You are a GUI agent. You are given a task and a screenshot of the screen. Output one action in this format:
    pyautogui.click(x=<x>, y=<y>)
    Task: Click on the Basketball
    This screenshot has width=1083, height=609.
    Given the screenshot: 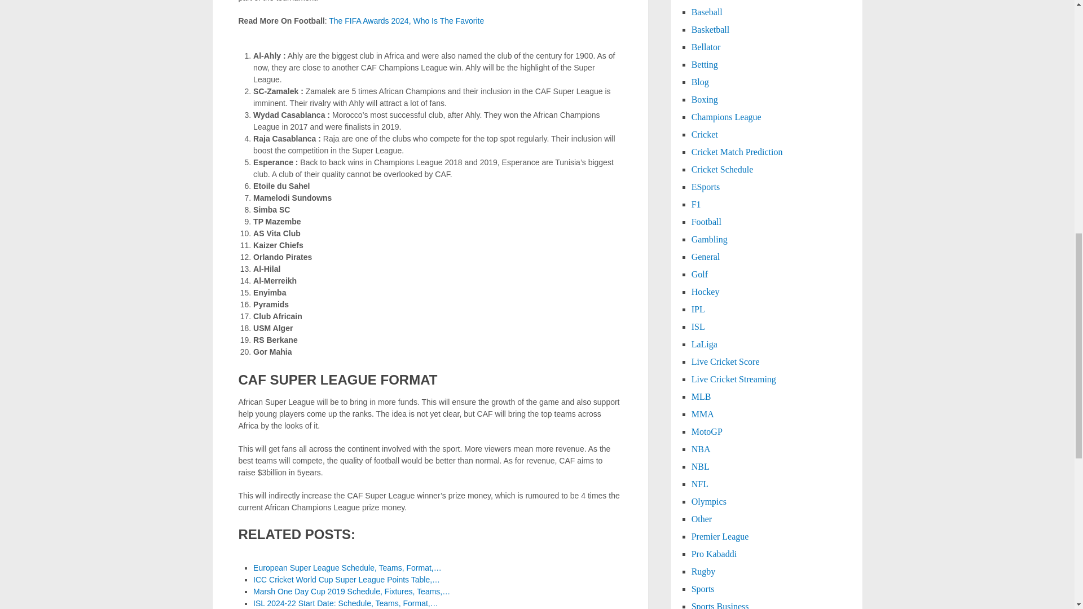 What is the action you would take?
    pyautogui.click(x=711, y=29)
    